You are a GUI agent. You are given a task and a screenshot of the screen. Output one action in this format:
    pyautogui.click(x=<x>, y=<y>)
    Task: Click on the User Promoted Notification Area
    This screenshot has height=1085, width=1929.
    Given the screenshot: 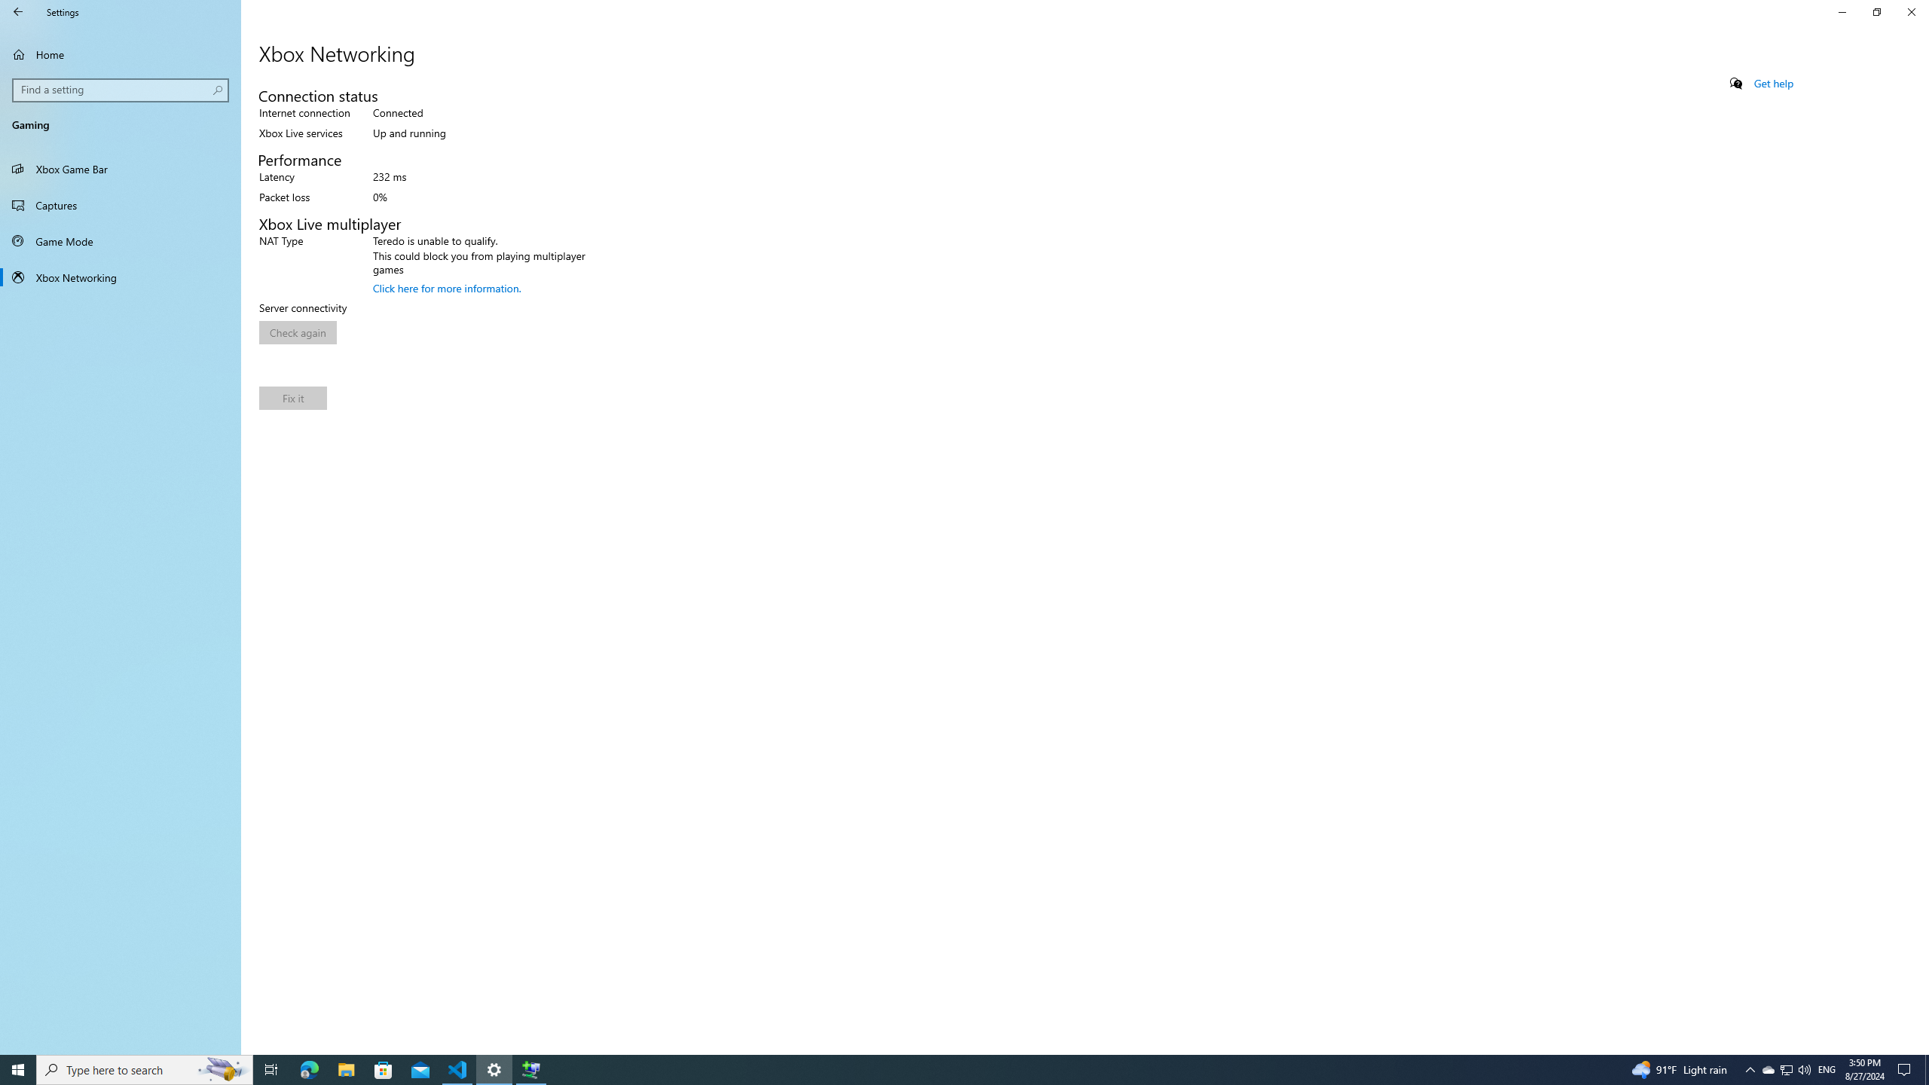 What is the action you would take?
    pyautogui.click(x=18, y=1070)
    